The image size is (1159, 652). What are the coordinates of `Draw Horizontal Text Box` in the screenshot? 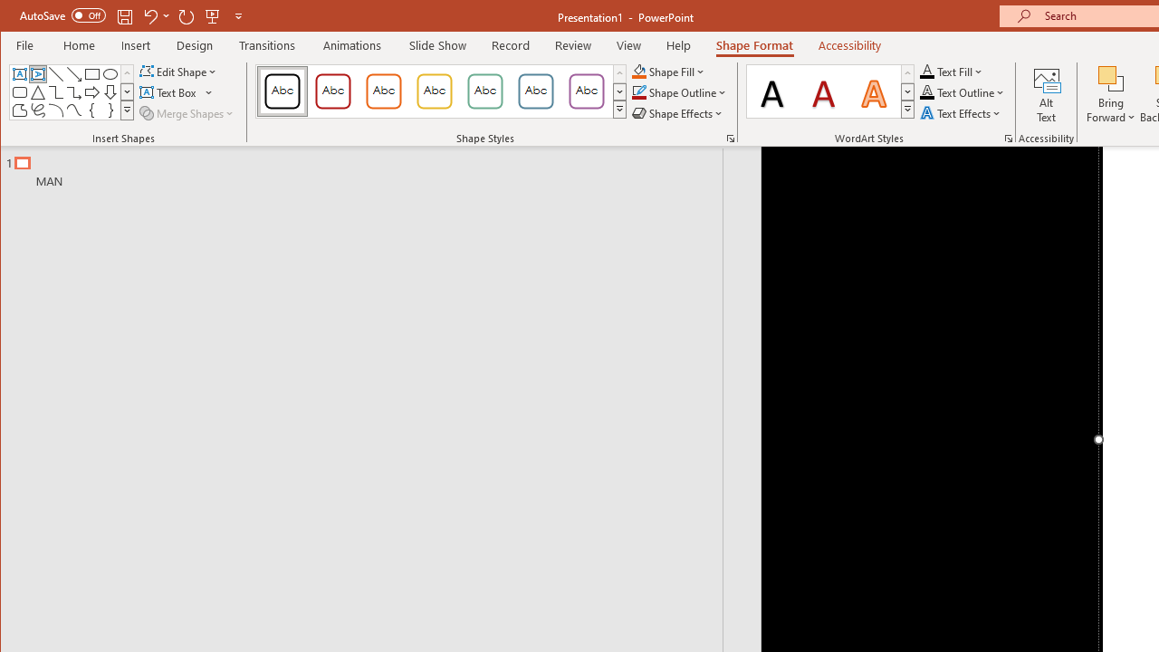 It's located at (170, 92).